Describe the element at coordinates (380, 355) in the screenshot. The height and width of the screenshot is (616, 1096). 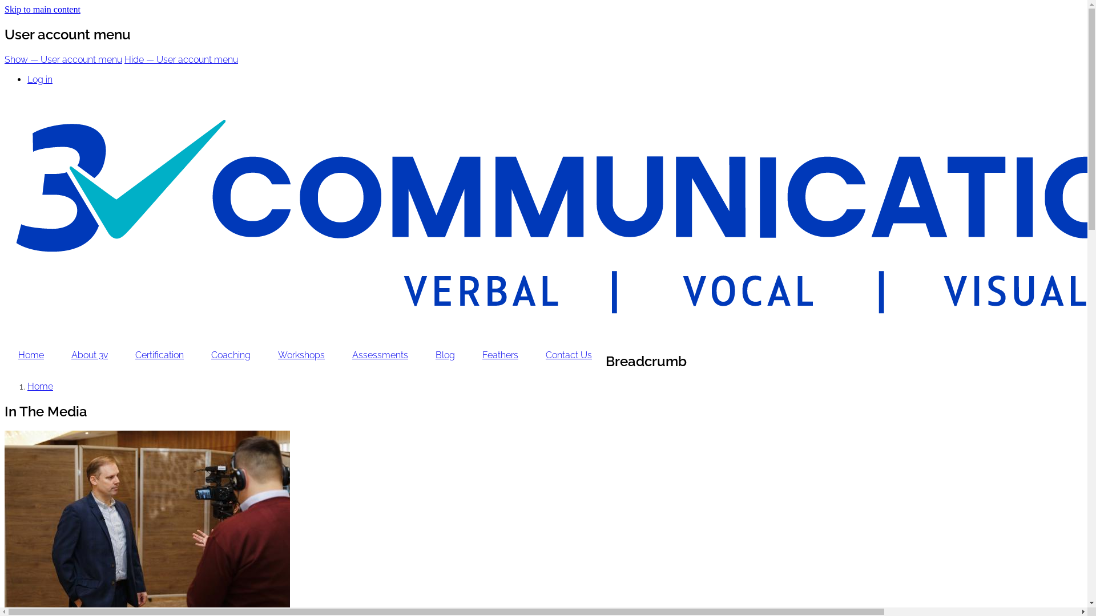
I see `Assessments` at that location.